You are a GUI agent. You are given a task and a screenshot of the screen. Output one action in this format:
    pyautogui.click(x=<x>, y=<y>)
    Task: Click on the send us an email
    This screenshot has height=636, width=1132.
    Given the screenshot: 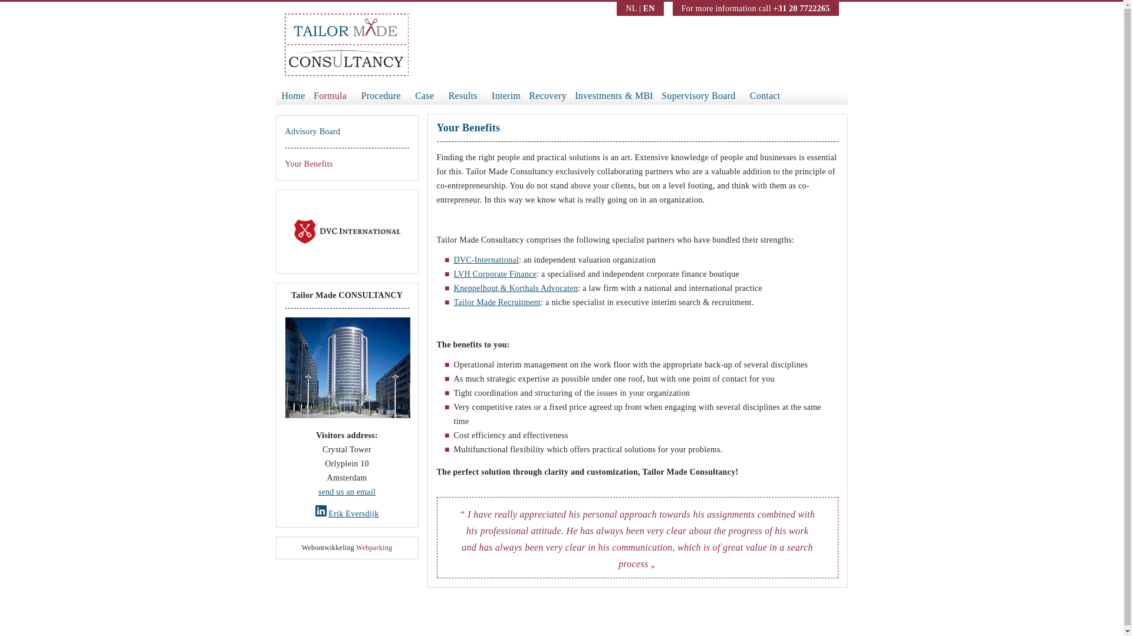 What is the action you would take?
    pyautogui.click(x=347, y=492)
    